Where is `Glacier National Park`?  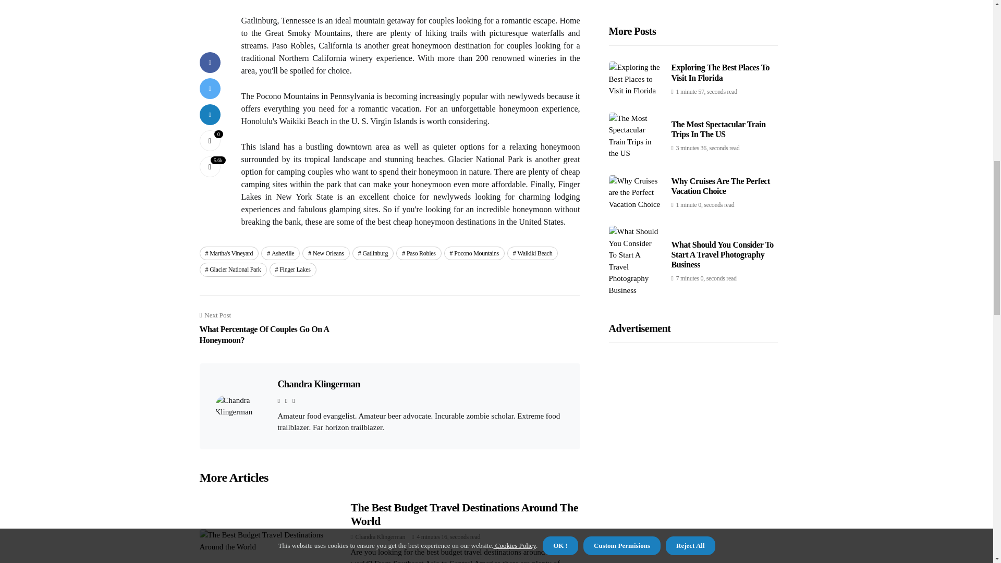 Glacier National Park is located at coordinates (275, 328).